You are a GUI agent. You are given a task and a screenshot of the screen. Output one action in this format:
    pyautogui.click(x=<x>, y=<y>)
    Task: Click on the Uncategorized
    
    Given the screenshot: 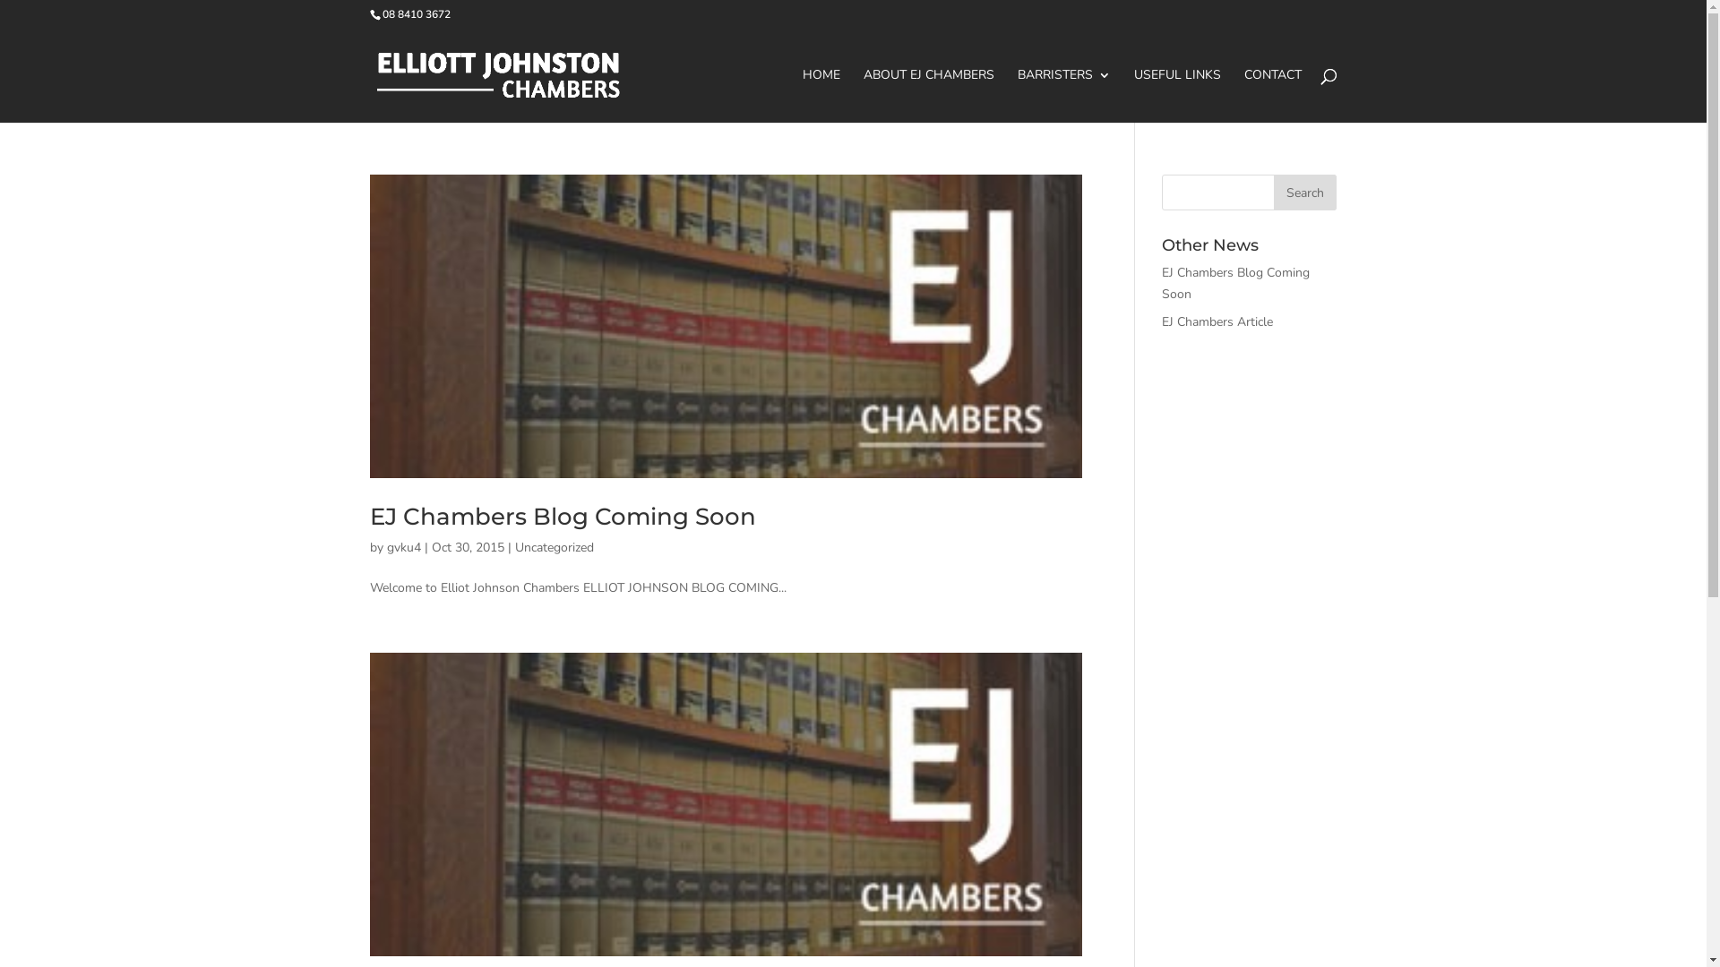 What is the action you would take?
    pyautogui.click(x=554, y=548)
    